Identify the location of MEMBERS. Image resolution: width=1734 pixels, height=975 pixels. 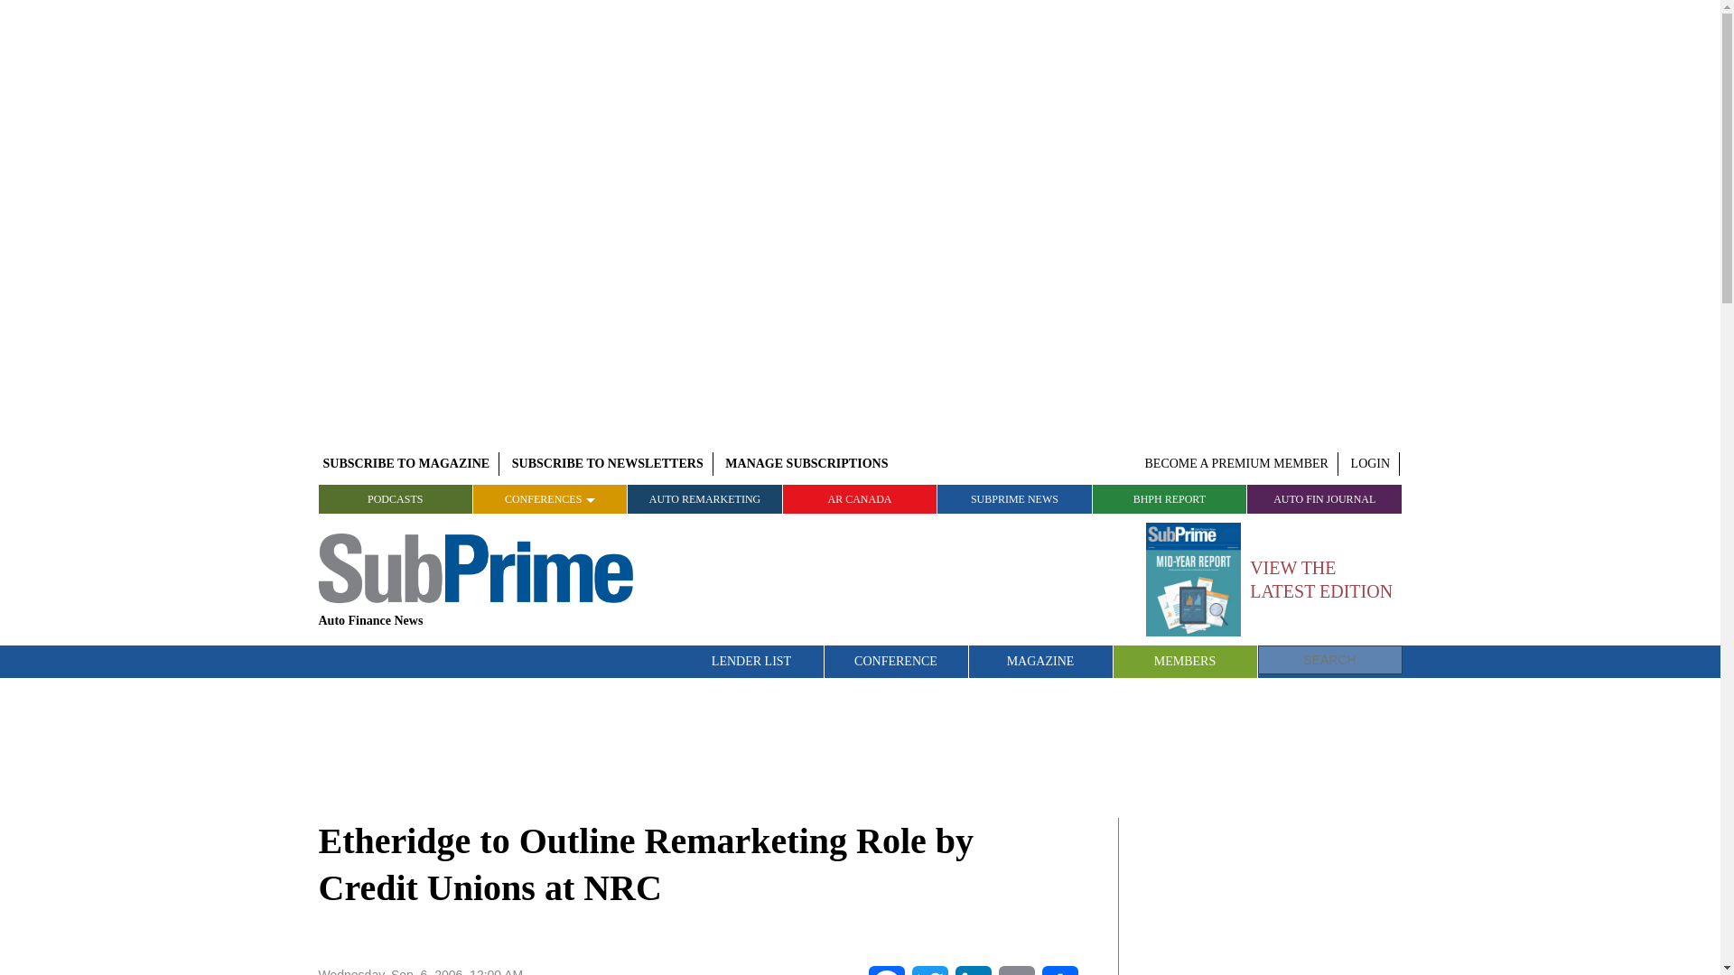
(1185, 661).